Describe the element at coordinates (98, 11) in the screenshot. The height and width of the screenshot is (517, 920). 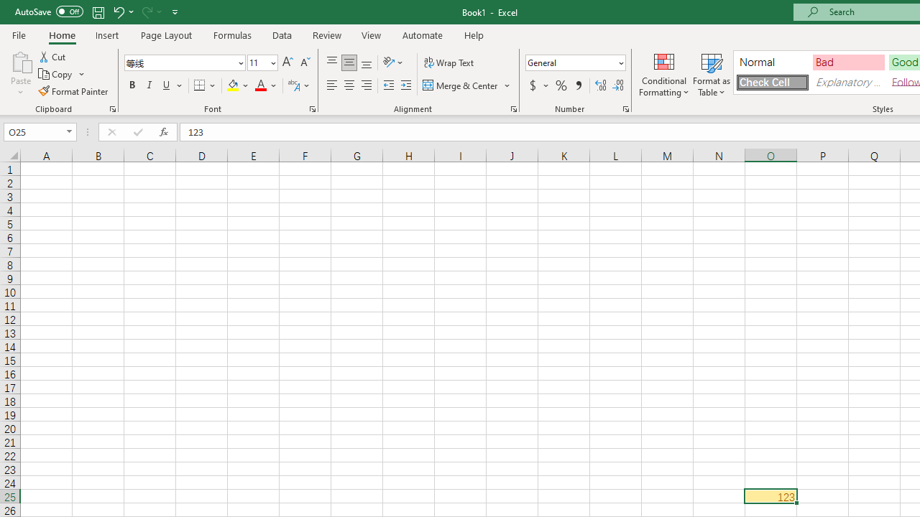
I see `Save` at that location.